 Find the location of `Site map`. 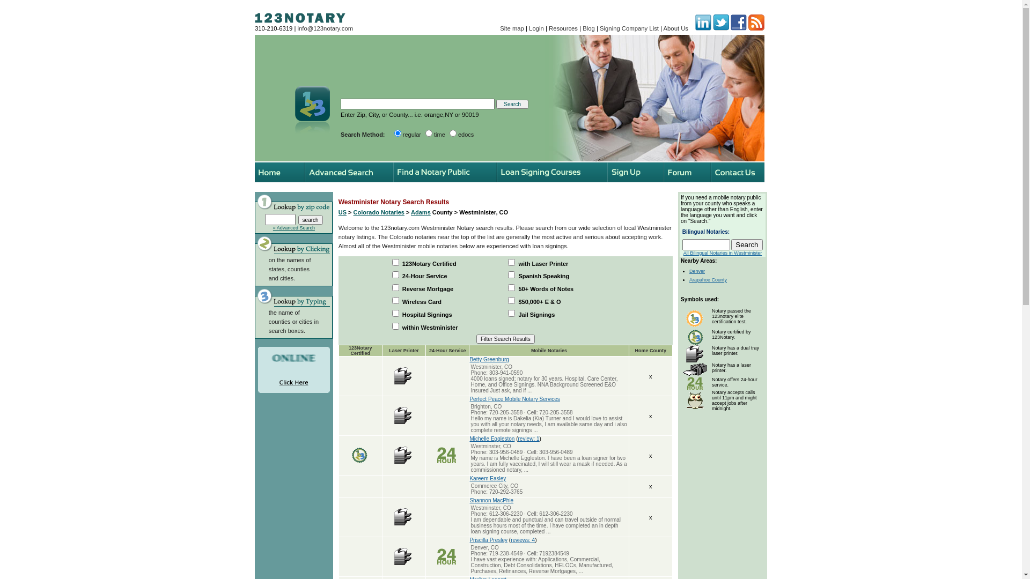

Site map is located at coordinates (512, 28).